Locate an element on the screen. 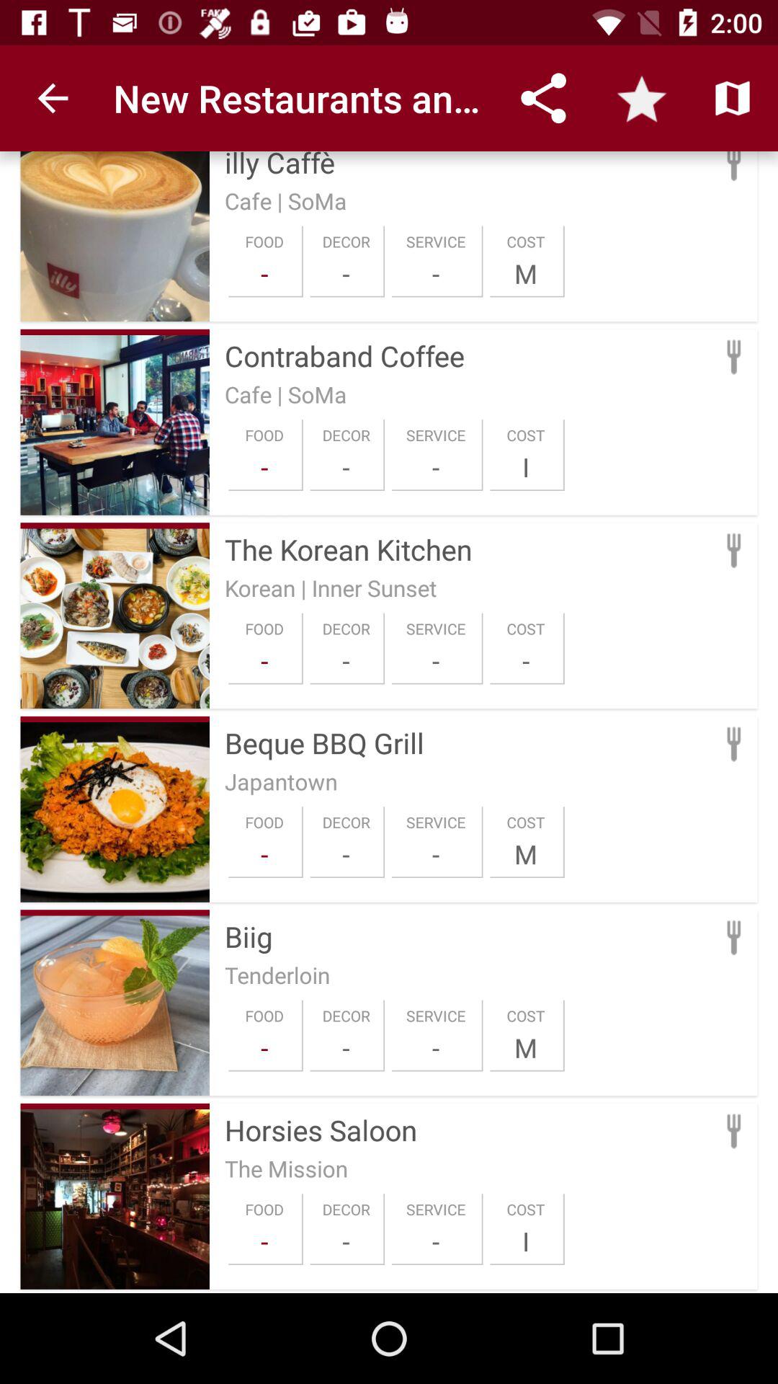 The height and width of the screenshot is (1384, 778). press the the mission icon is located at coordinates (287, 1168).